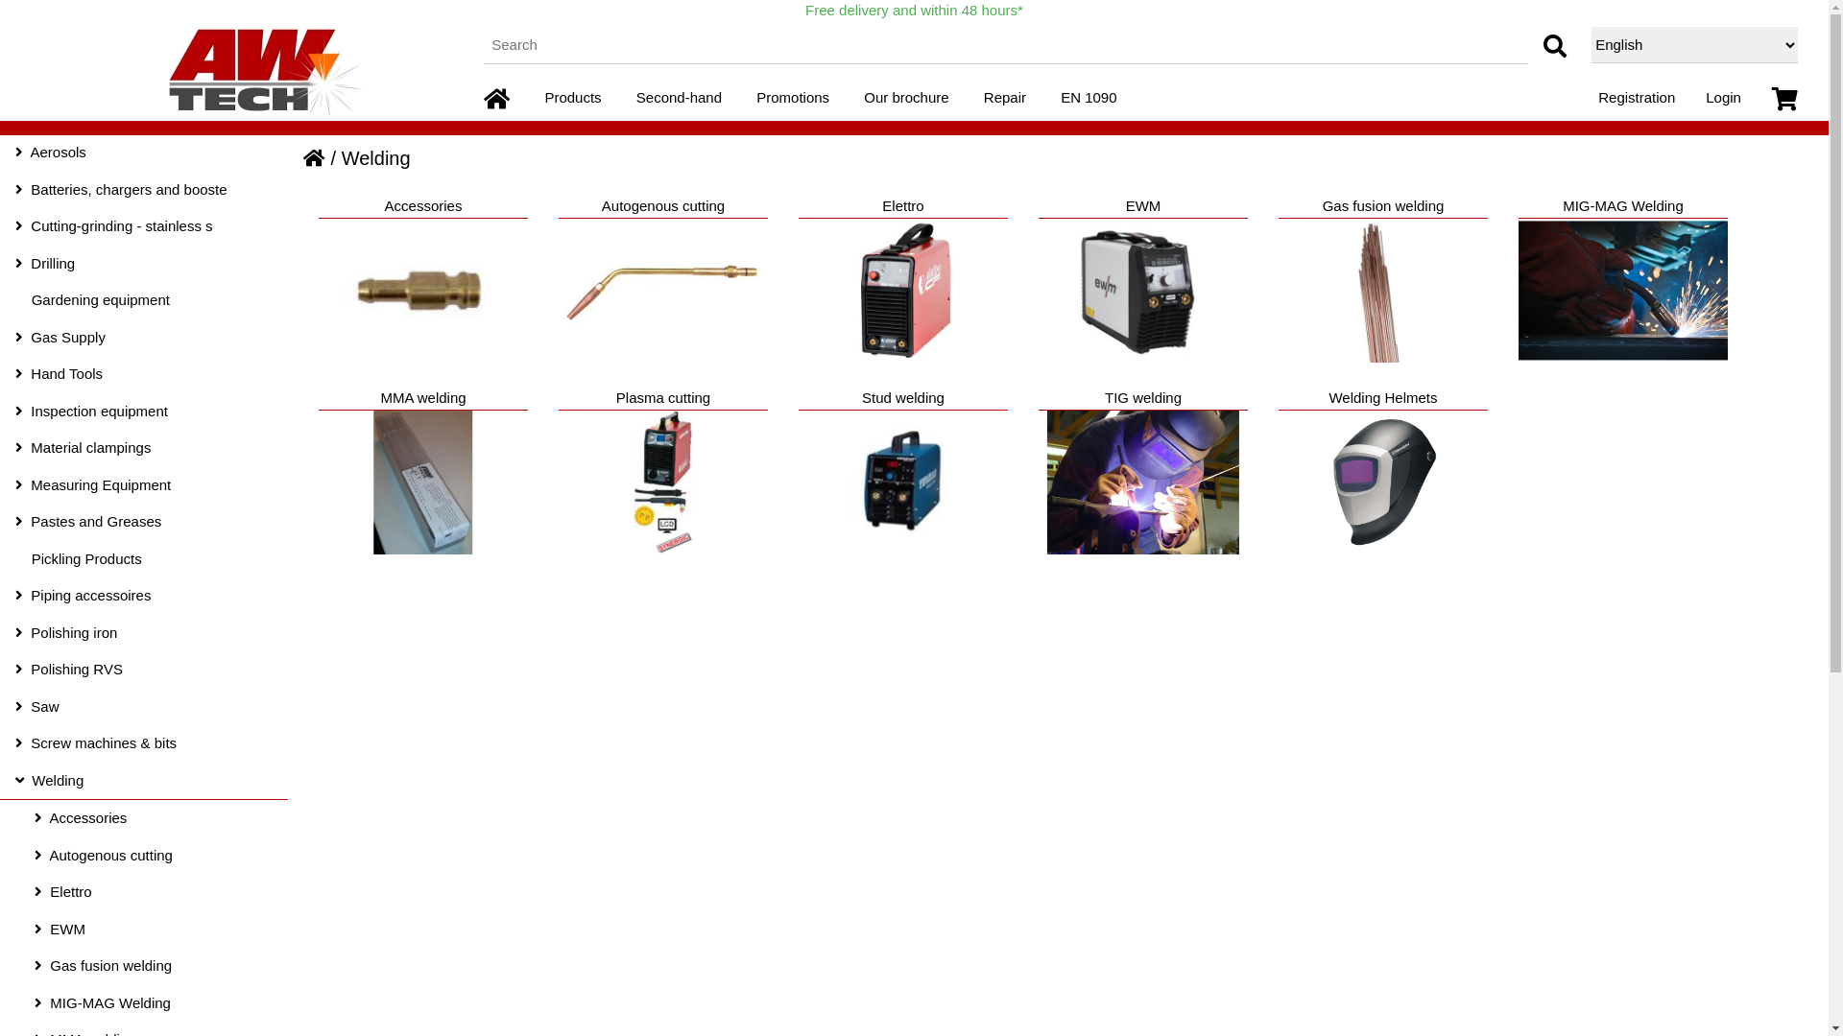 This screenshot has width=1843, height=1036. What do you see at coordinates (144, 190) in the screenshot?
I see `  Batteries, chargers and booste` at bounding box center [144, 190].